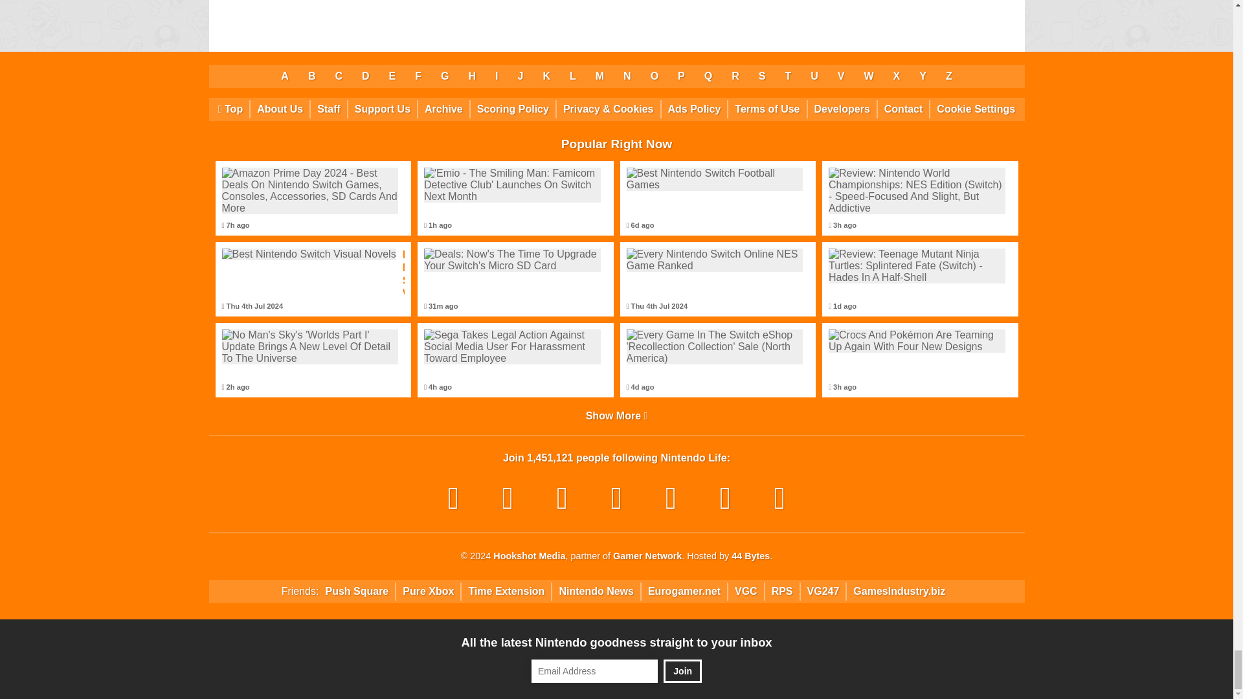 The height and width of the screenshot is (699, 1243). Describe the element at coordinates (682, 671) in the screenshot. I see `Join` at that location.